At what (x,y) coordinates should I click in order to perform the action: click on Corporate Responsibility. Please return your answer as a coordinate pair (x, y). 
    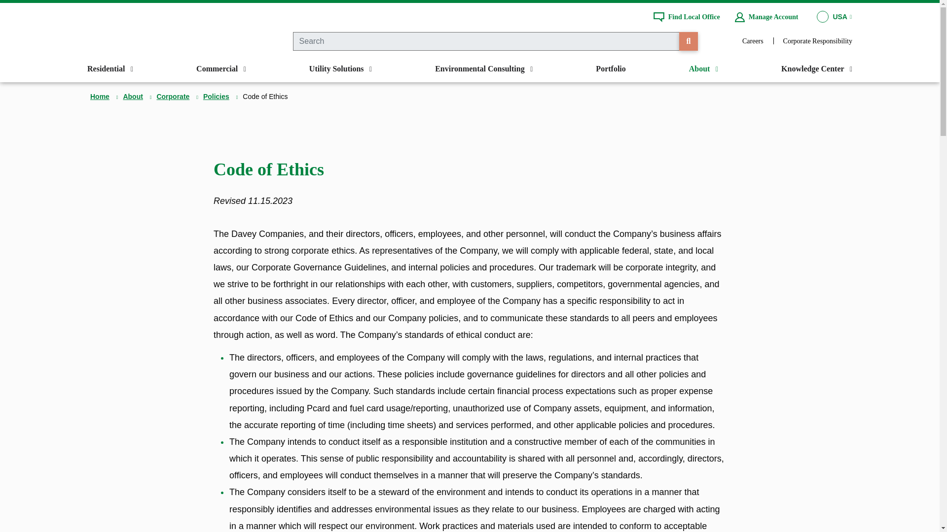
    Looking at the image, I should click on (818, 40).